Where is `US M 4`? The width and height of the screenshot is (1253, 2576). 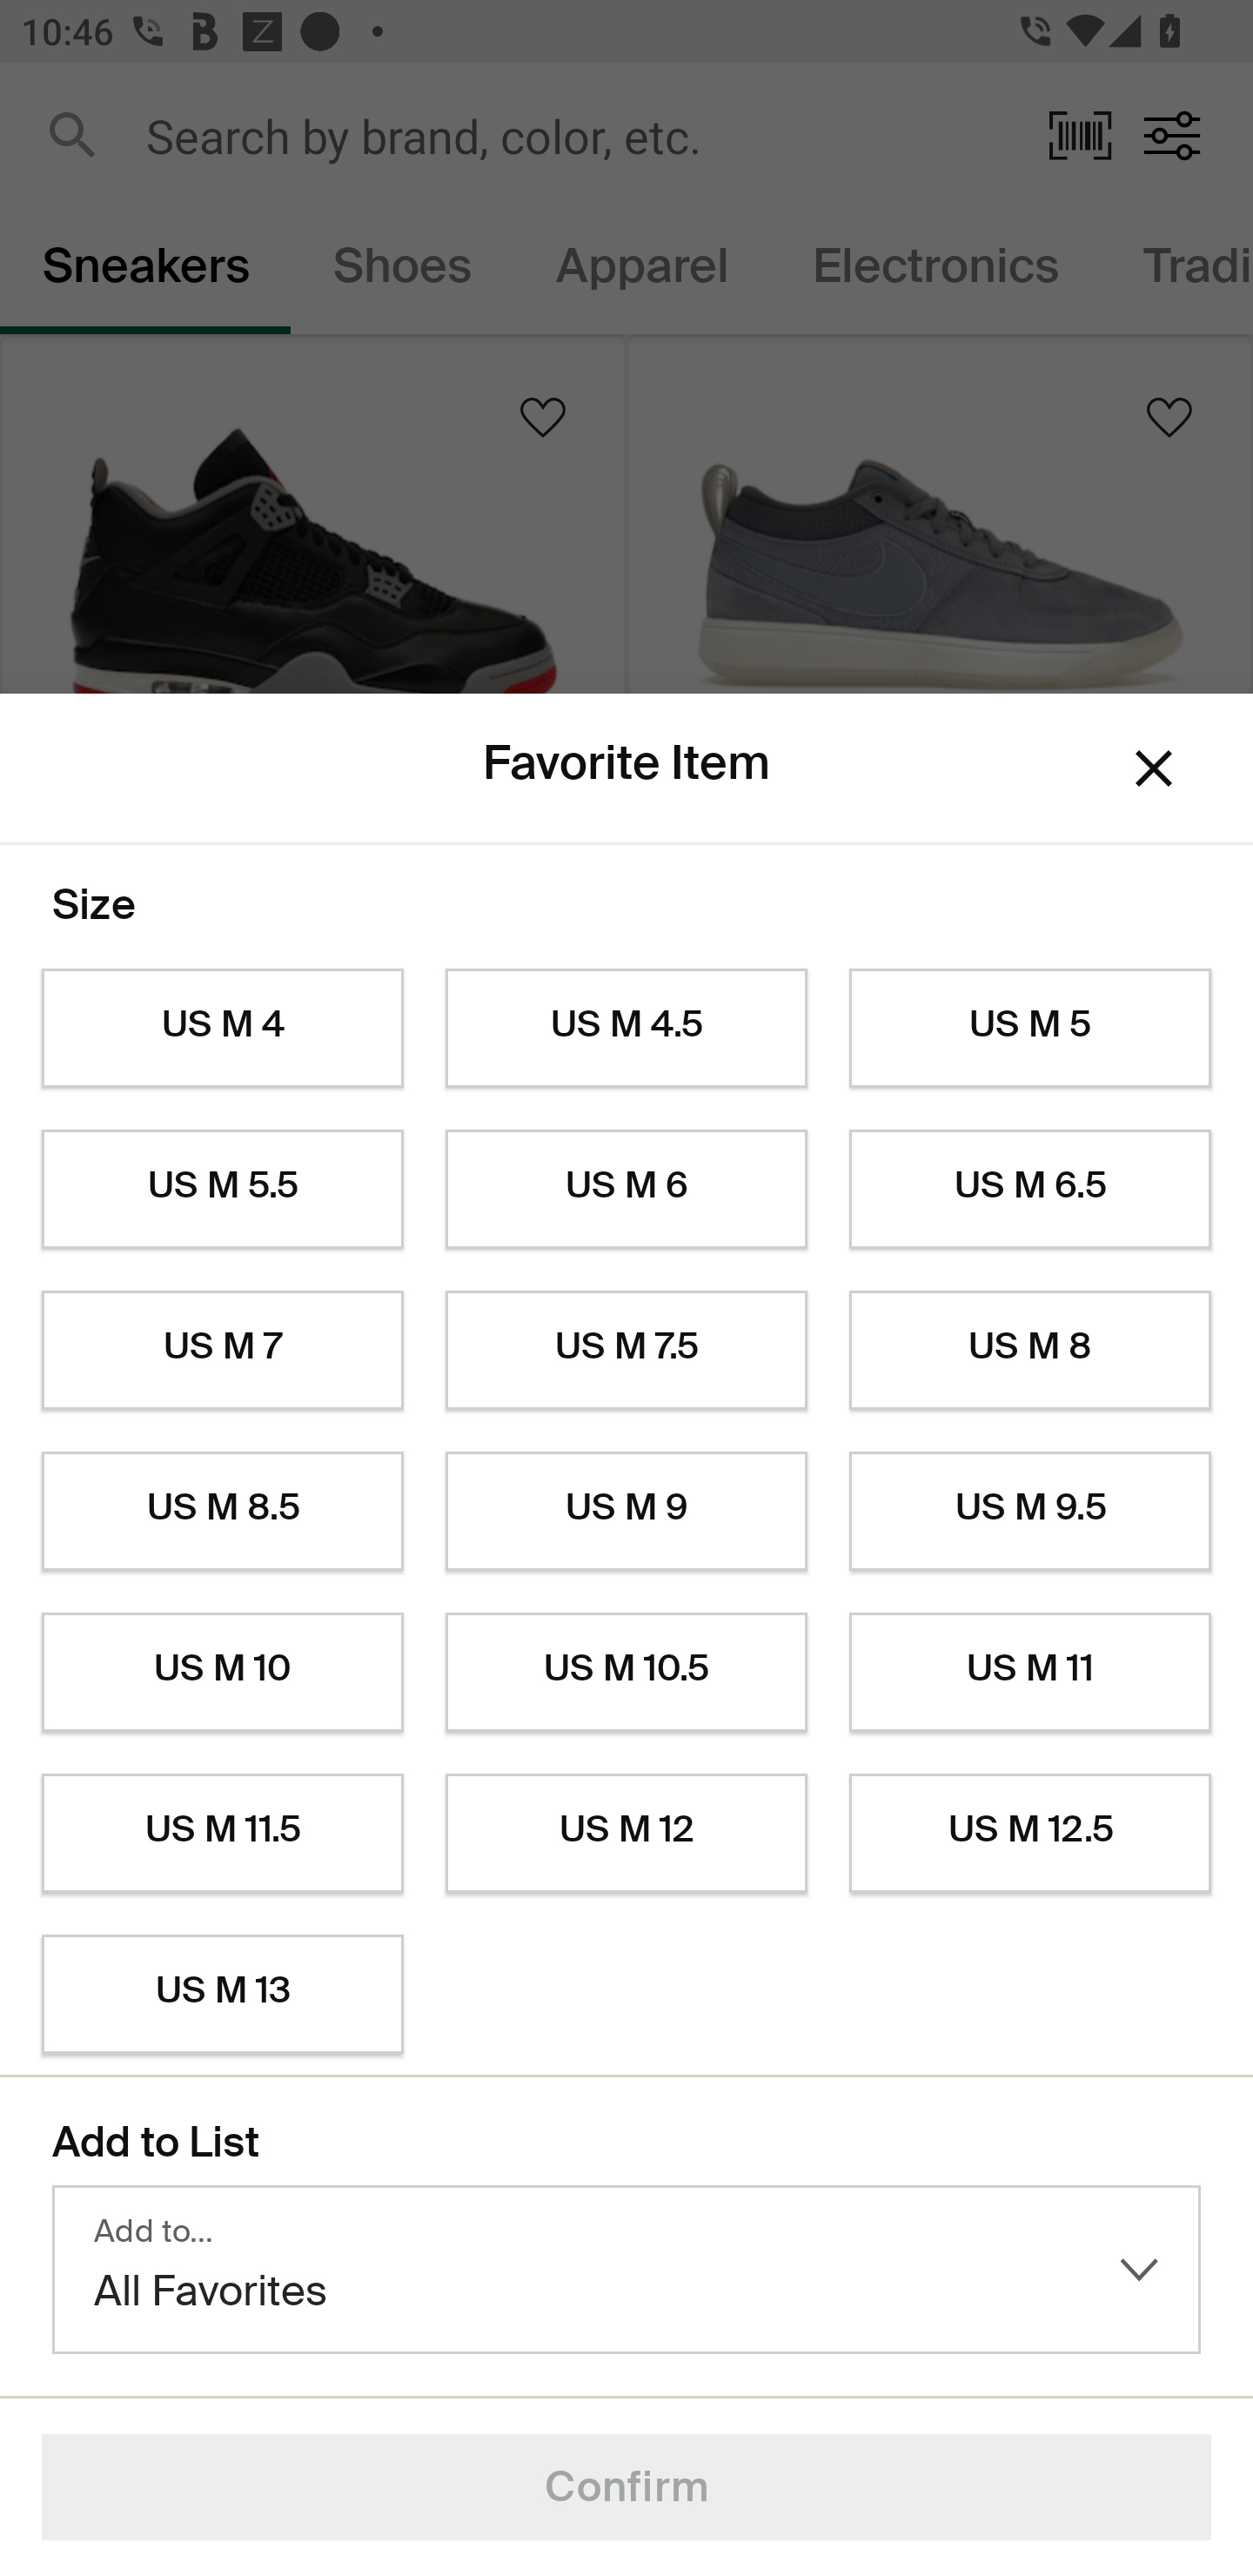
US M 4 is located at coordinates (222, 1029).